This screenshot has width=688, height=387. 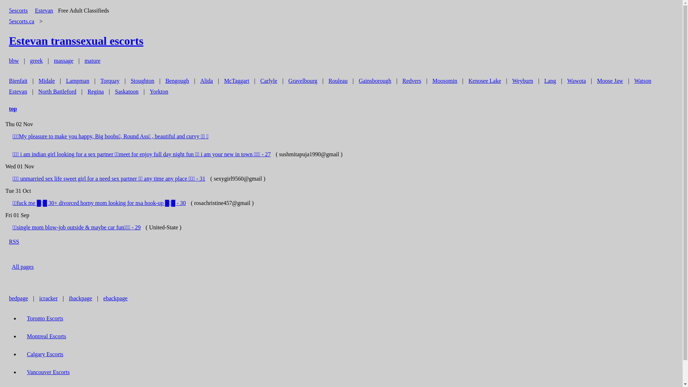 What do you see at coordinates (484, 81) in the screenshot?
I see `Kenosee Lake` at bounding box center [484, 81].